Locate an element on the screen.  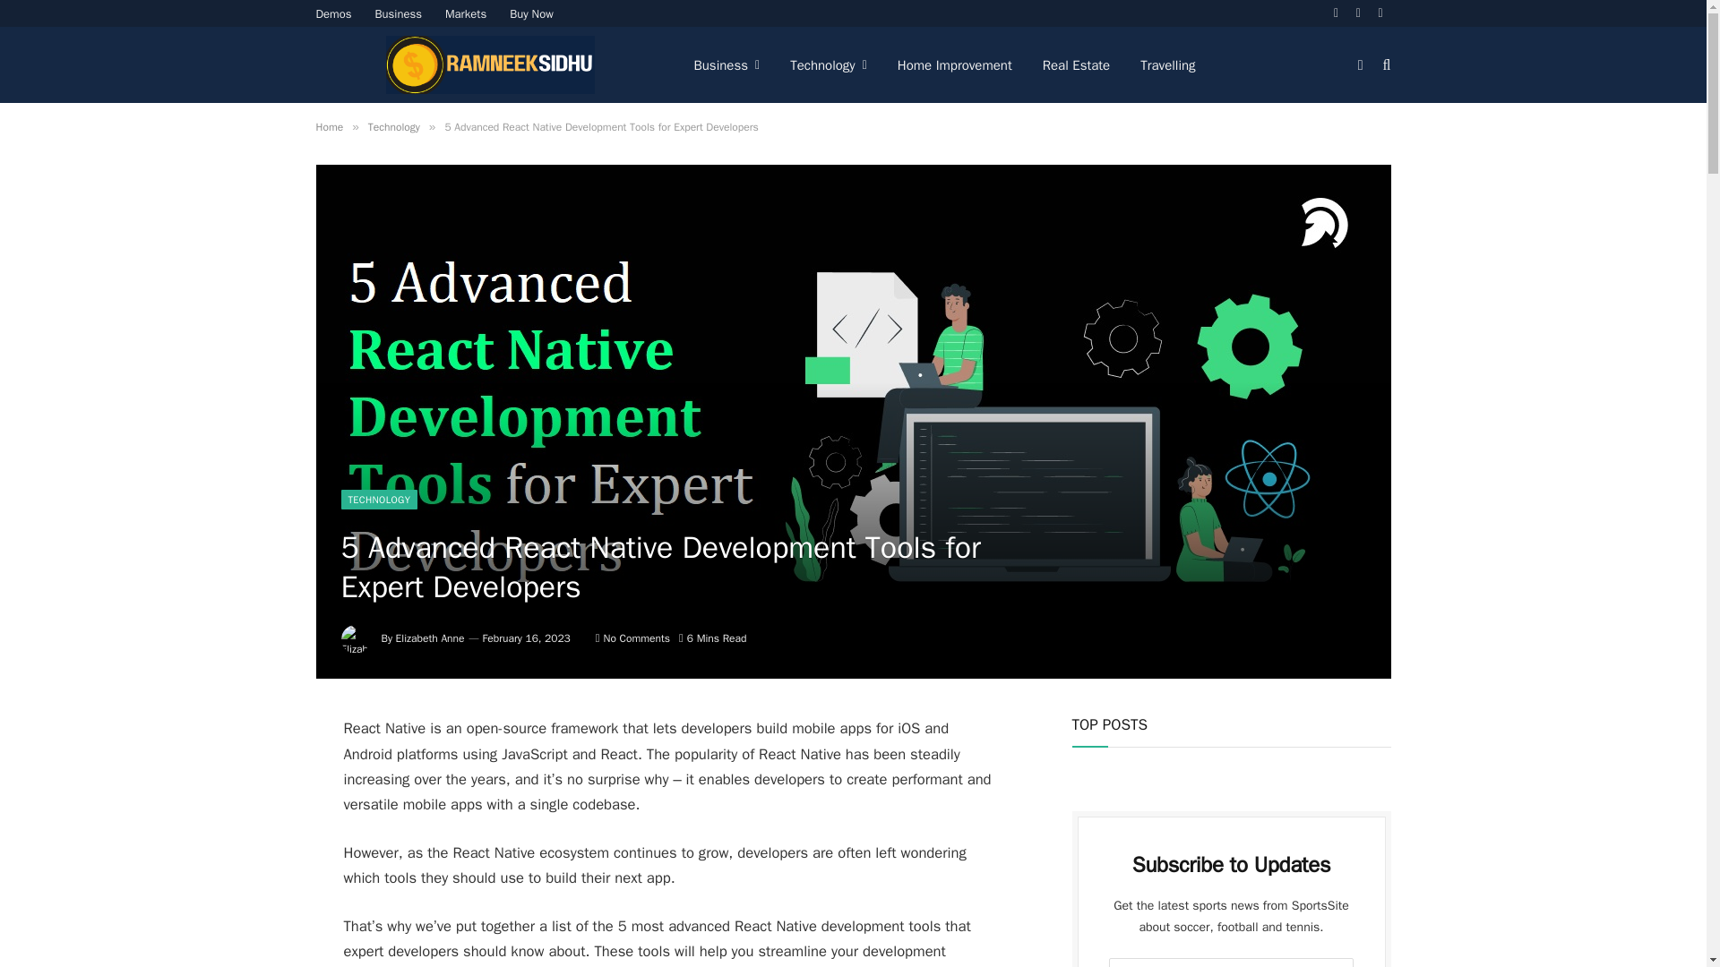
Markets is located at coordinates (466, 13).